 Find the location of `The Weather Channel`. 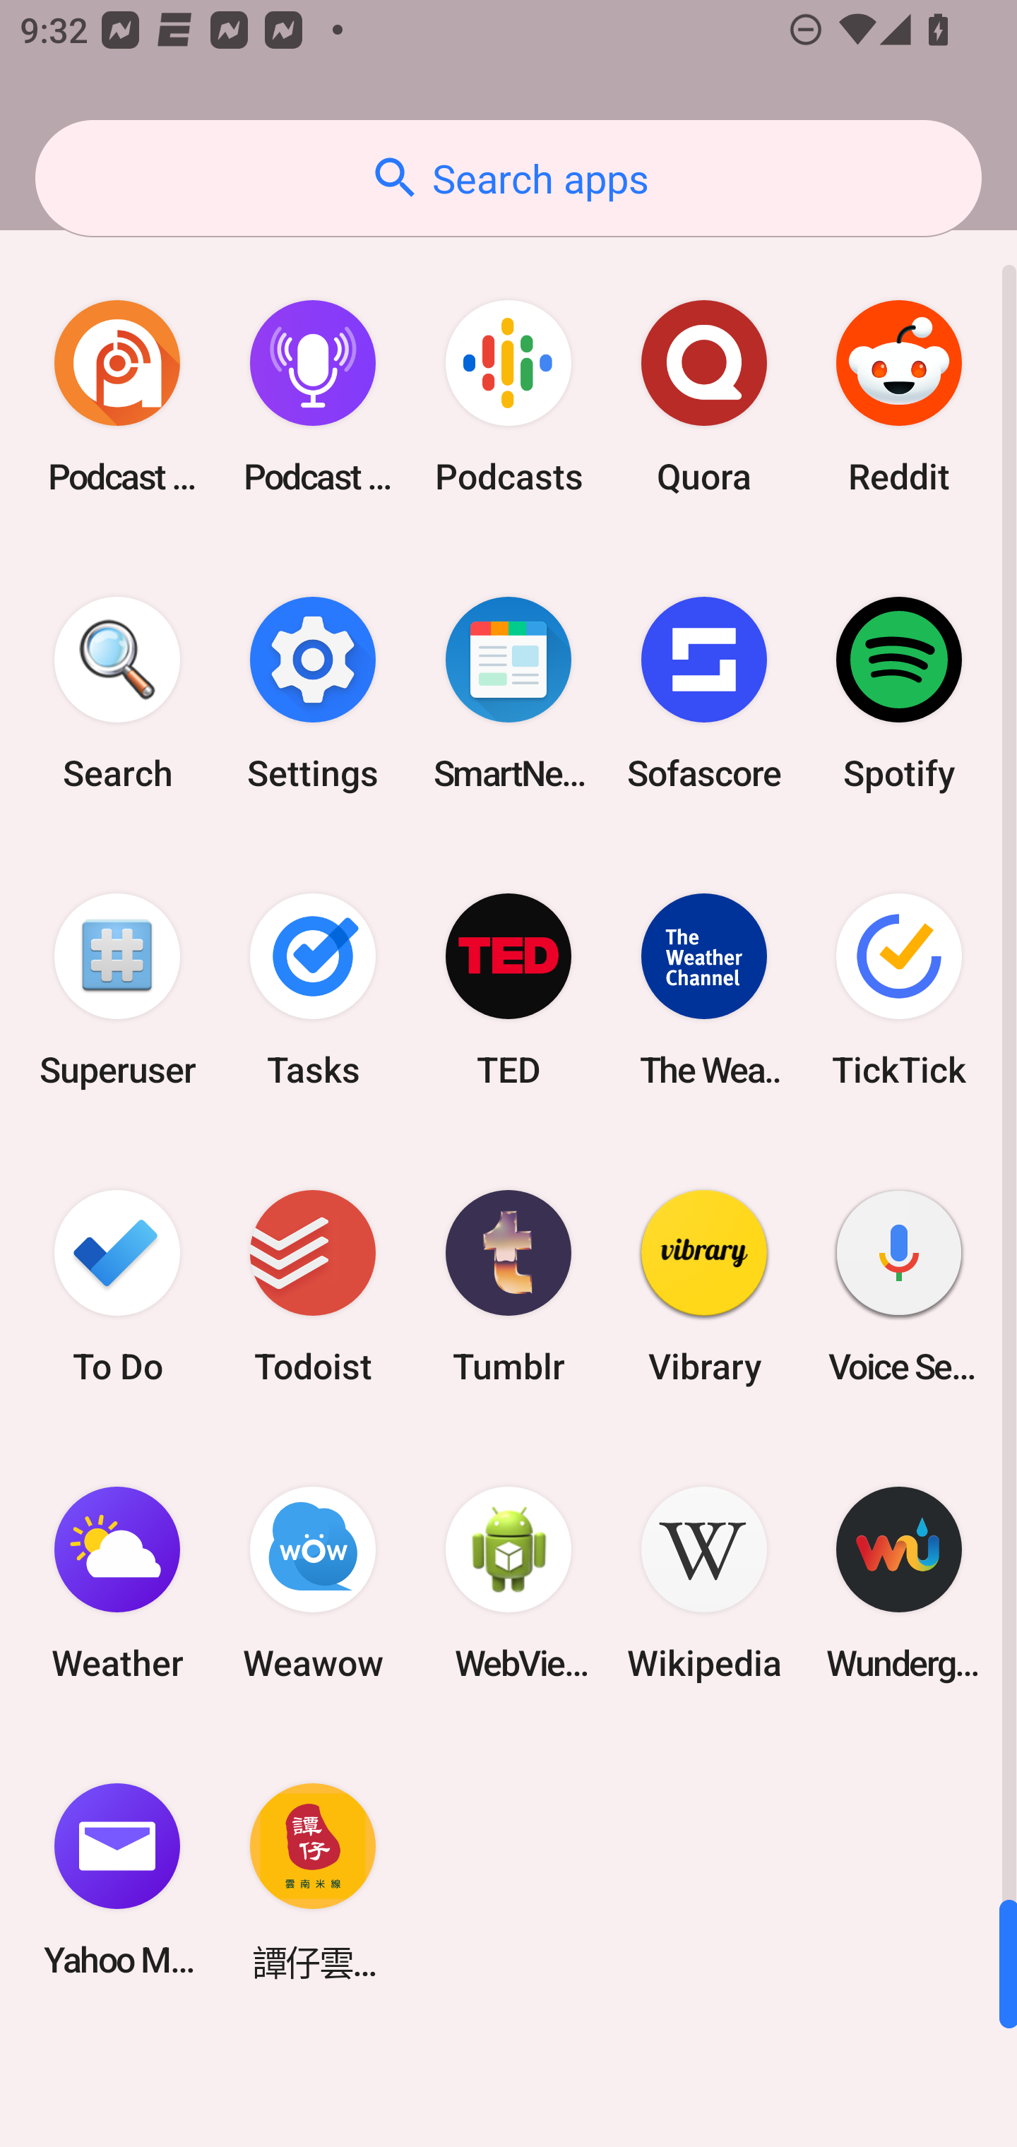

The Weather Channel is located at coordinates (703, 989).